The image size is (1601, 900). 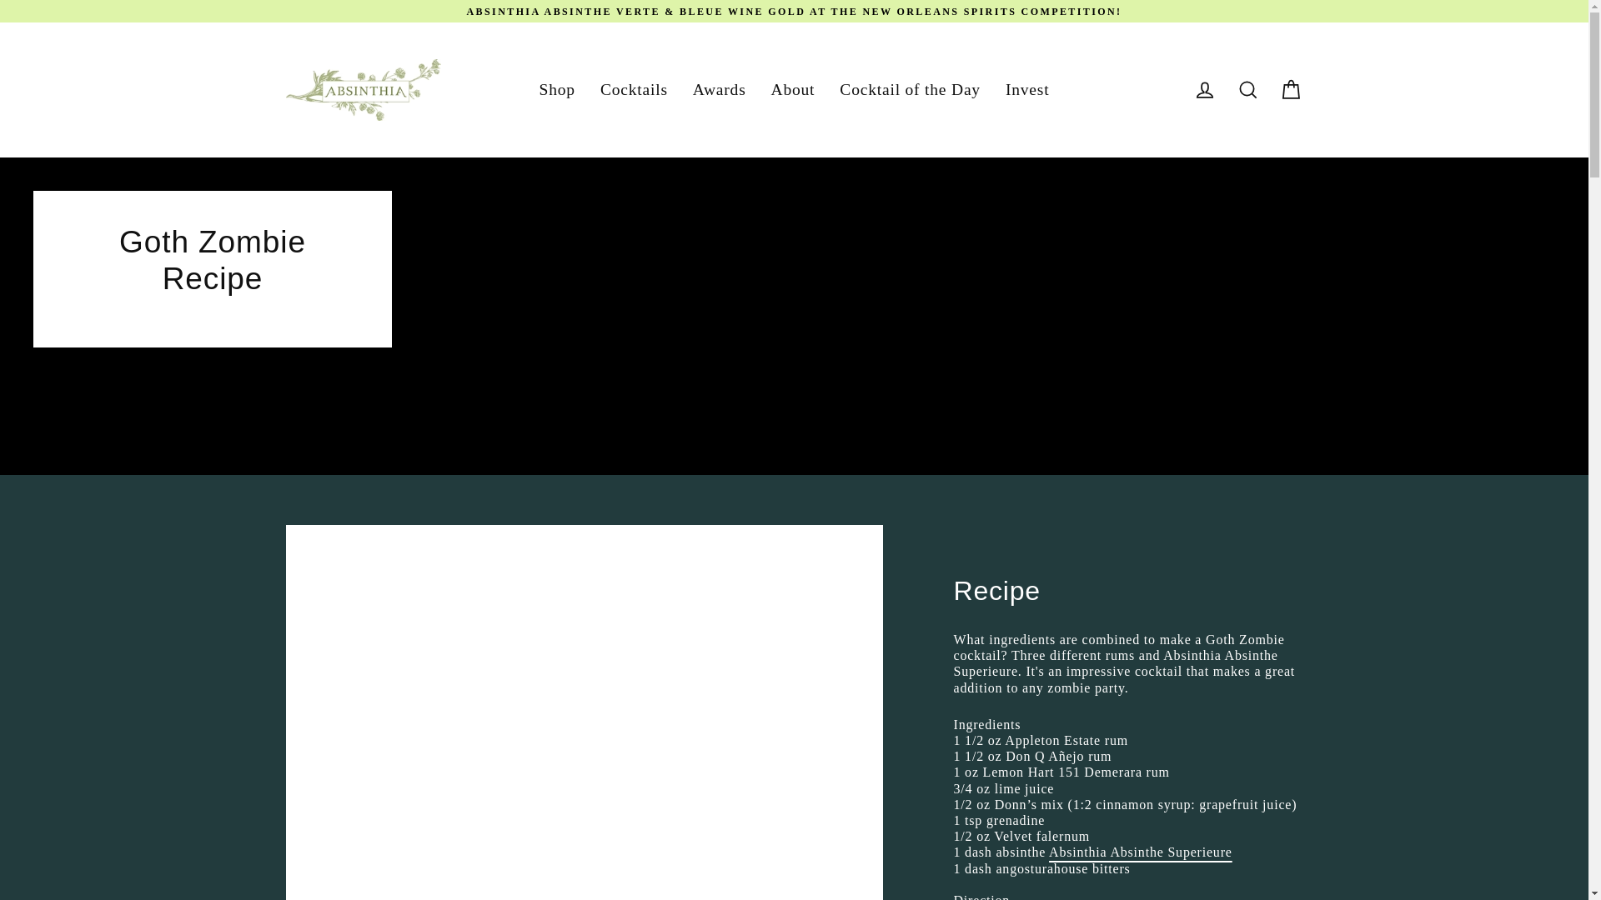 What do you see at coordinates (634, 90) in the screenshot?
I see `Cocktails` at bounding box center [634, 90].